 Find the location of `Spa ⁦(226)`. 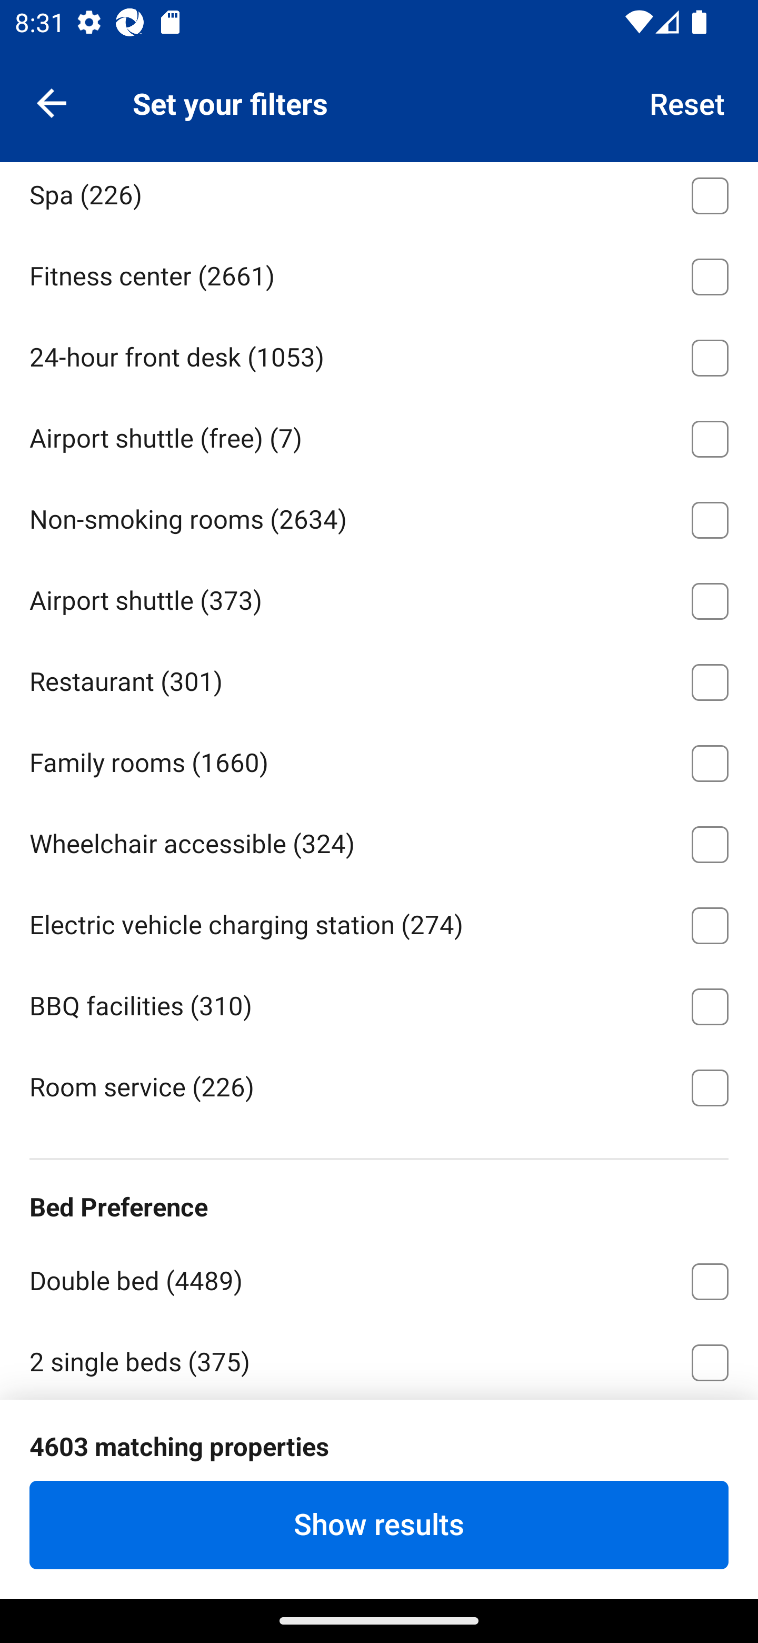

Spa ⁦(226) is located at coordinates (379, 198).